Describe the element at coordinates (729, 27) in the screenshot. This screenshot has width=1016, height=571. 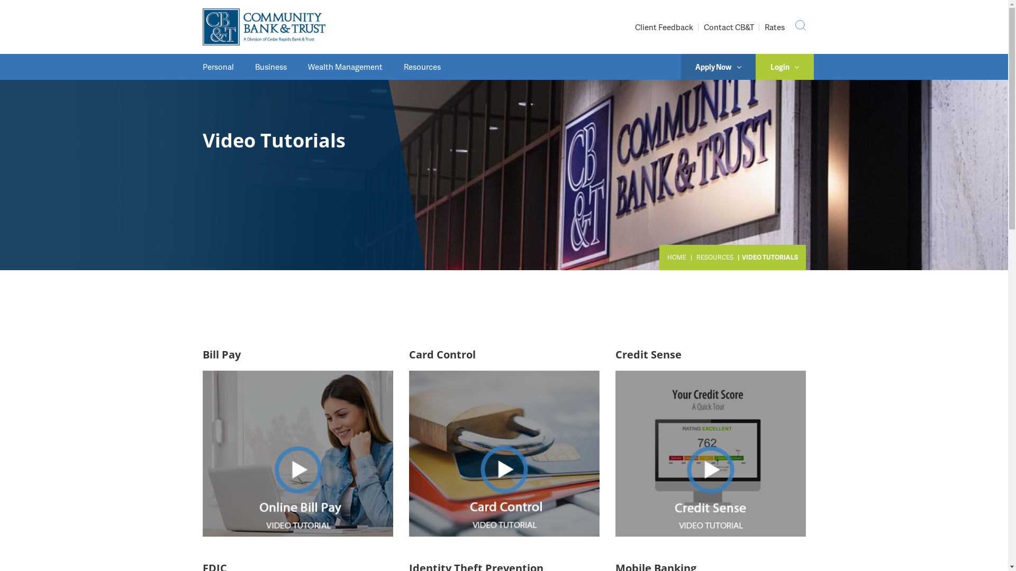
I see `Contact CB&T` at that location.